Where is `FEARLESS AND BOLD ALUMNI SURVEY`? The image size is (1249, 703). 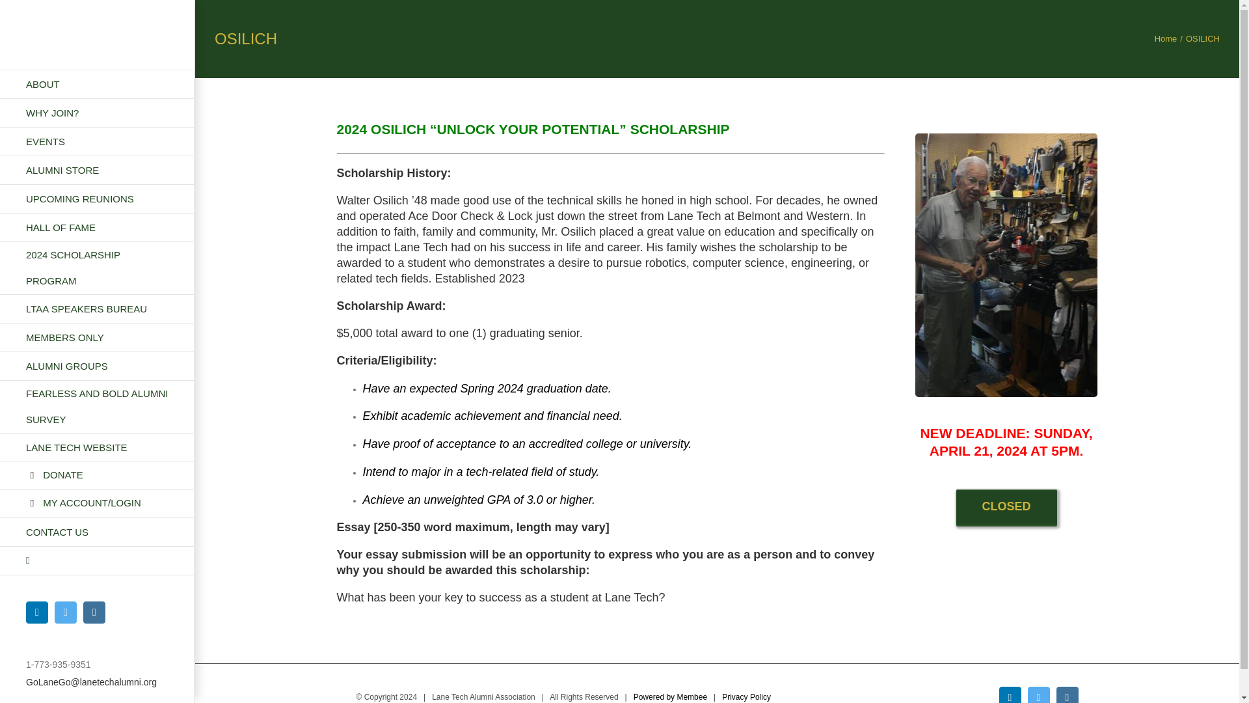
FEARLESS AND BOLD ALUMNI SURVEY is located at coordinates (98, 407).